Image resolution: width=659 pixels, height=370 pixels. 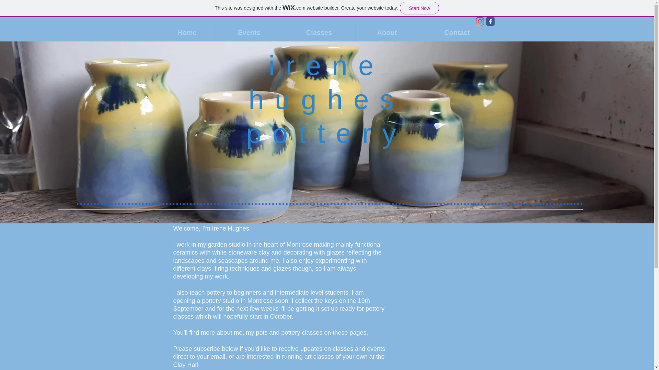 I want to click on Events, so click(x=249, y=32).